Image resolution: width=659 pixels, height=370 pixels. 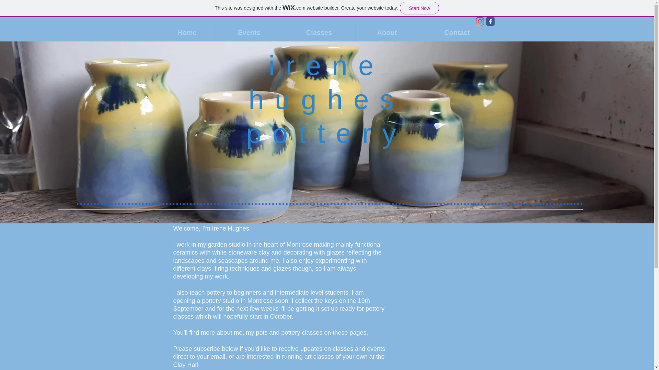 I want to click on Events, so click(x=249, y=32).